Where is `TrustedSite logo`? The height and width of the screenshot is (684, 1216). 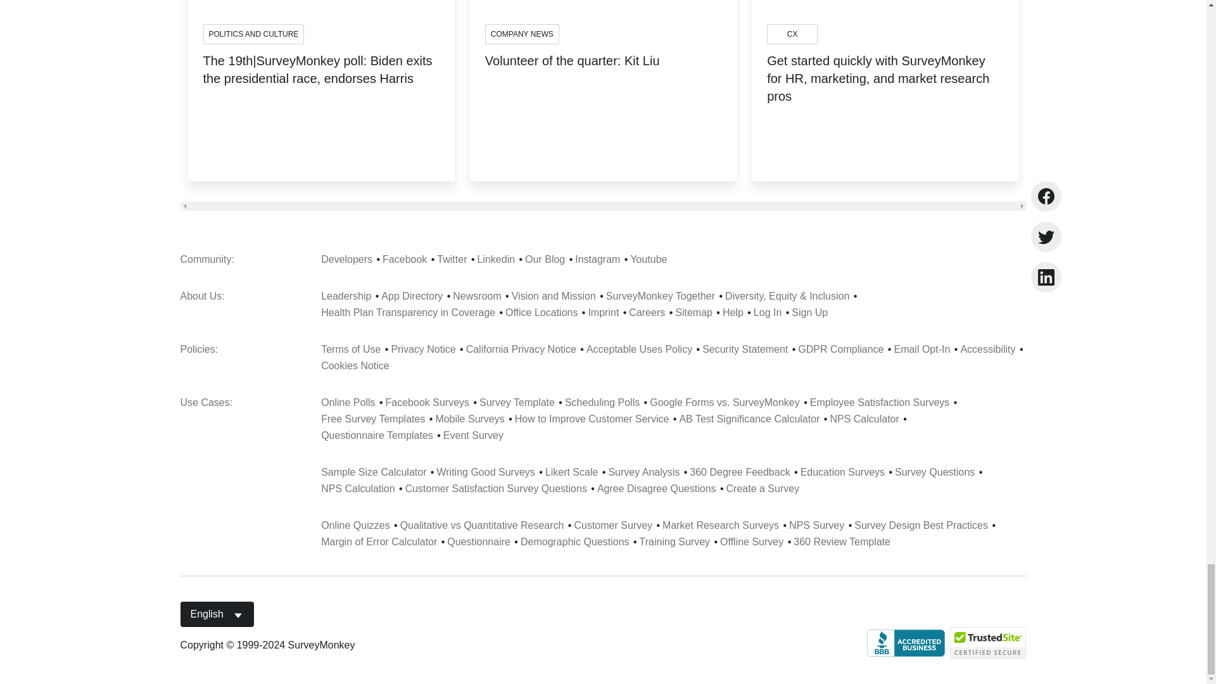 TrustedSite logo is located at coordinates (988, 643).